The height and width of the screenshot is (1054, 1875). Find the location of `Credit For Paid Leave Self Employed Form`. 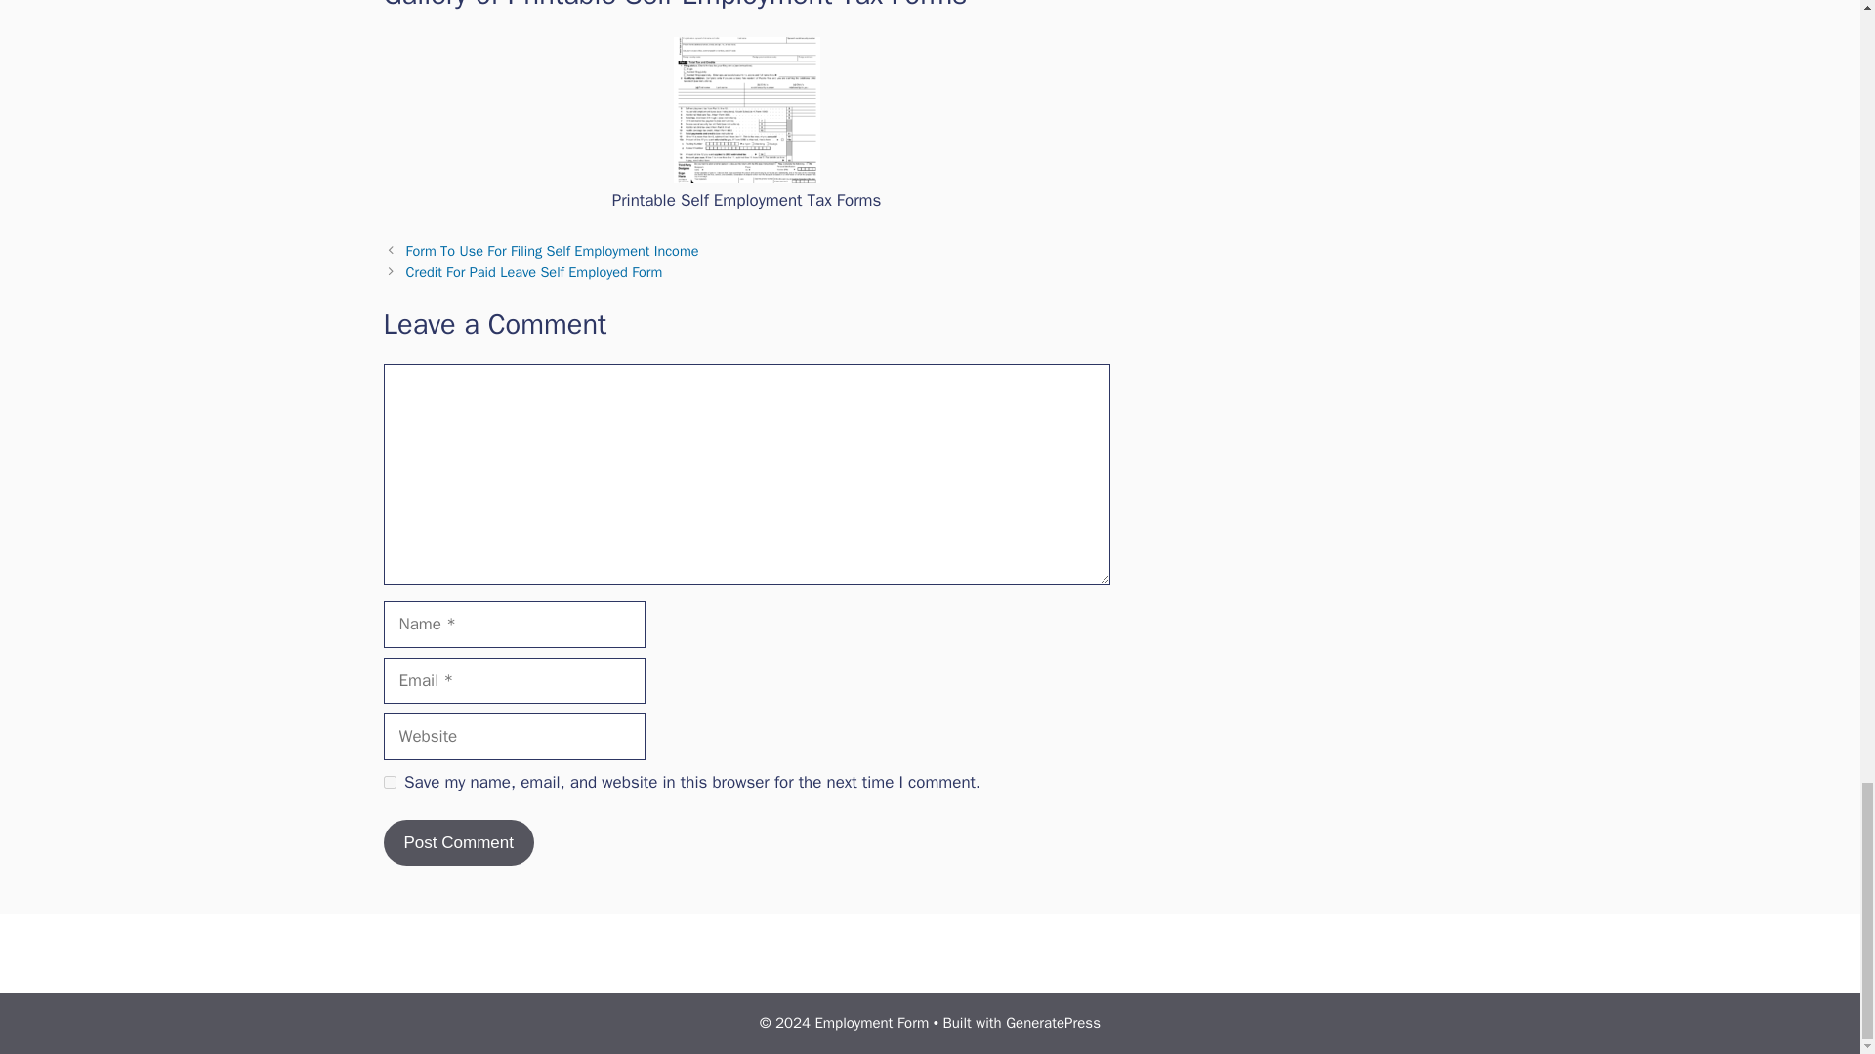

Credit For Paid Leave Self Employed Form is located at coordinates (535, 272).